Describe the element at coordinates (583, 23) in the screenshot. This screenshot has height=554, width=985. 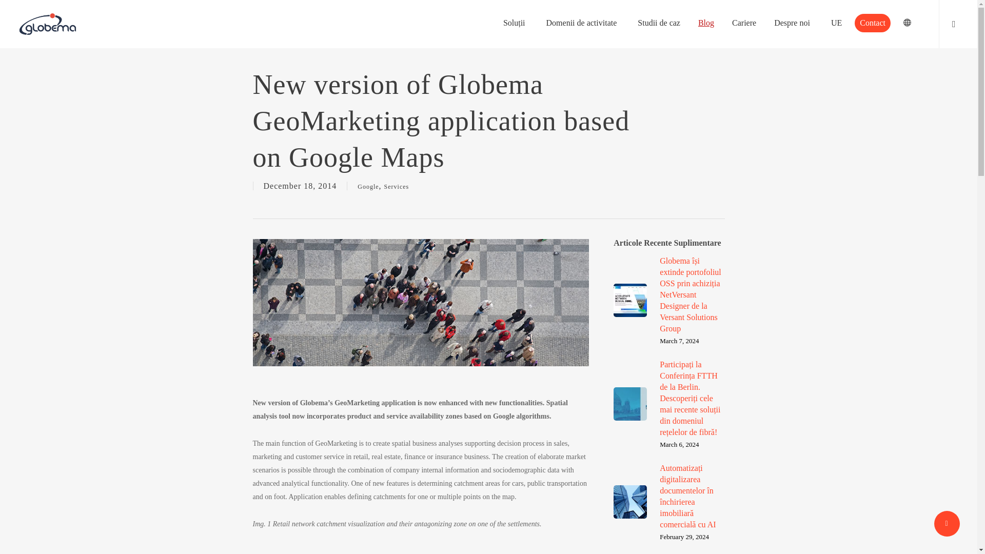
I see `Domenii de activitate` at that location.